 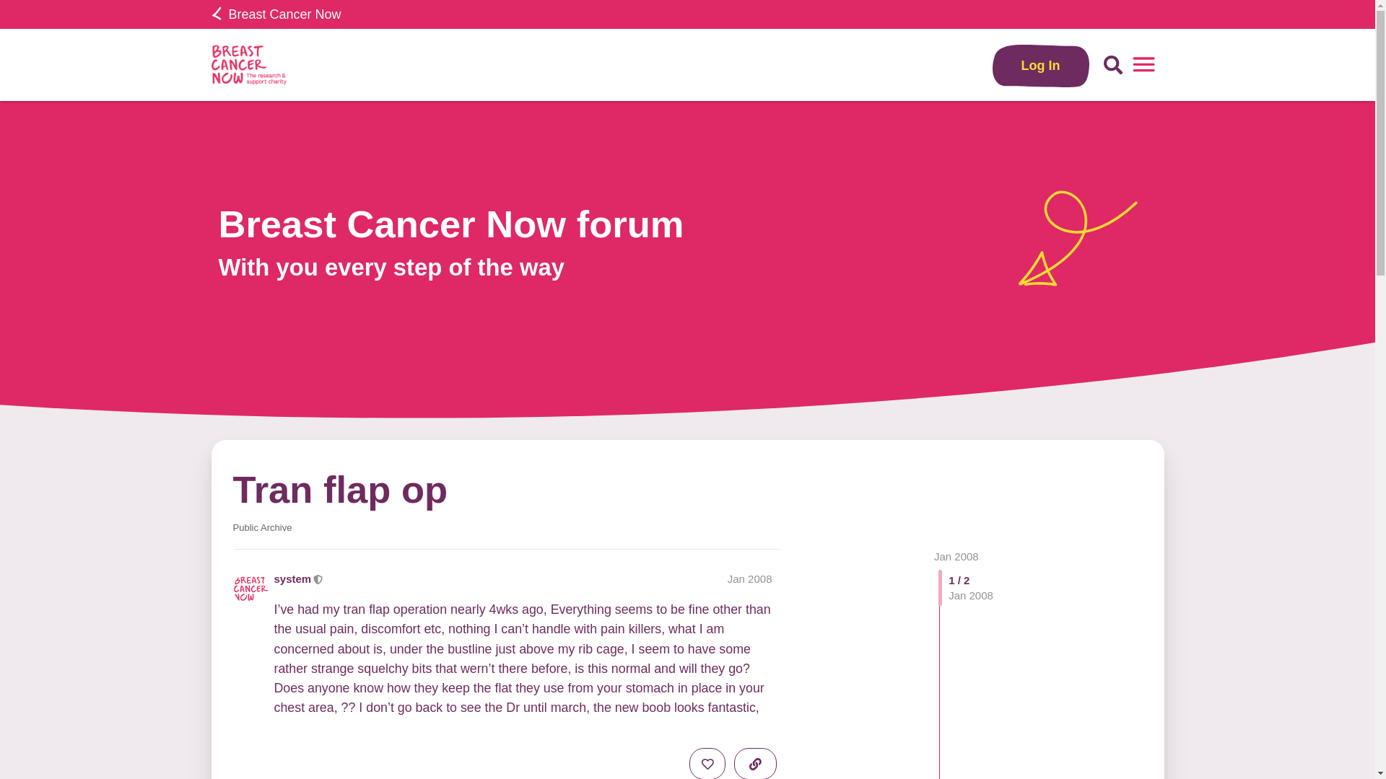 What do you see at coordinates (261, 527) in the screenshot?
I see `Public Archive` at bounding box center [261, 527].